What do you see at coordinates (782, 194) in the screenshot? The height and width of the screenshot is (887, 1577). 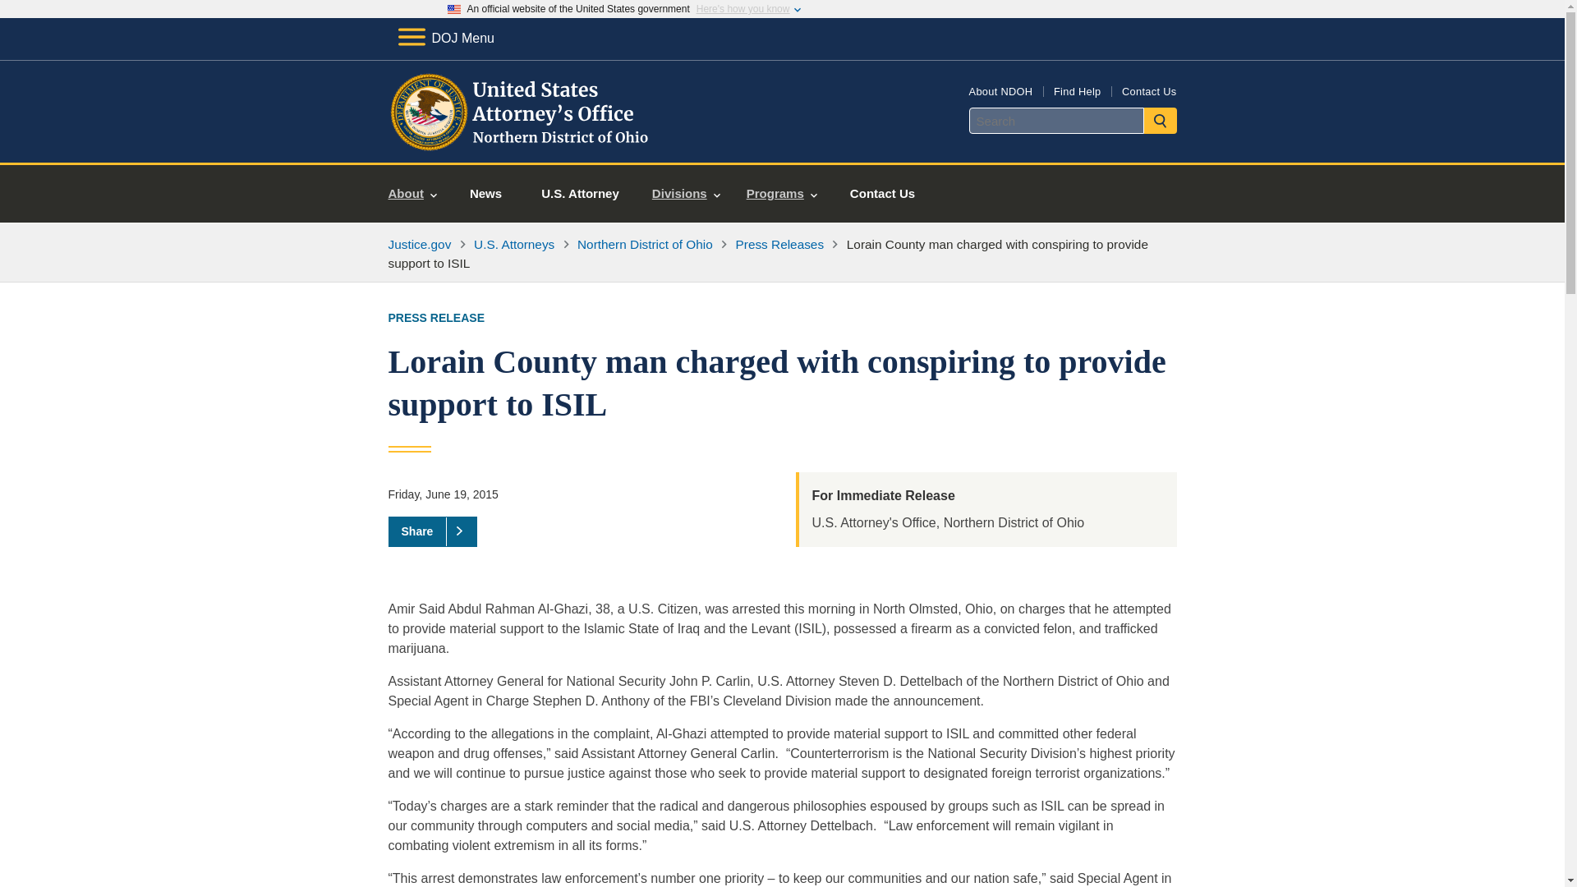 I see `Programs` at bounding box center [782, 194].